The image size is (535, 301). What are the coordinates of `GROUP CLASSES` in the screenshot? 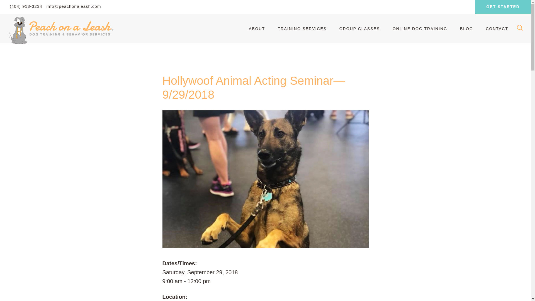 It's located at (360, 29).